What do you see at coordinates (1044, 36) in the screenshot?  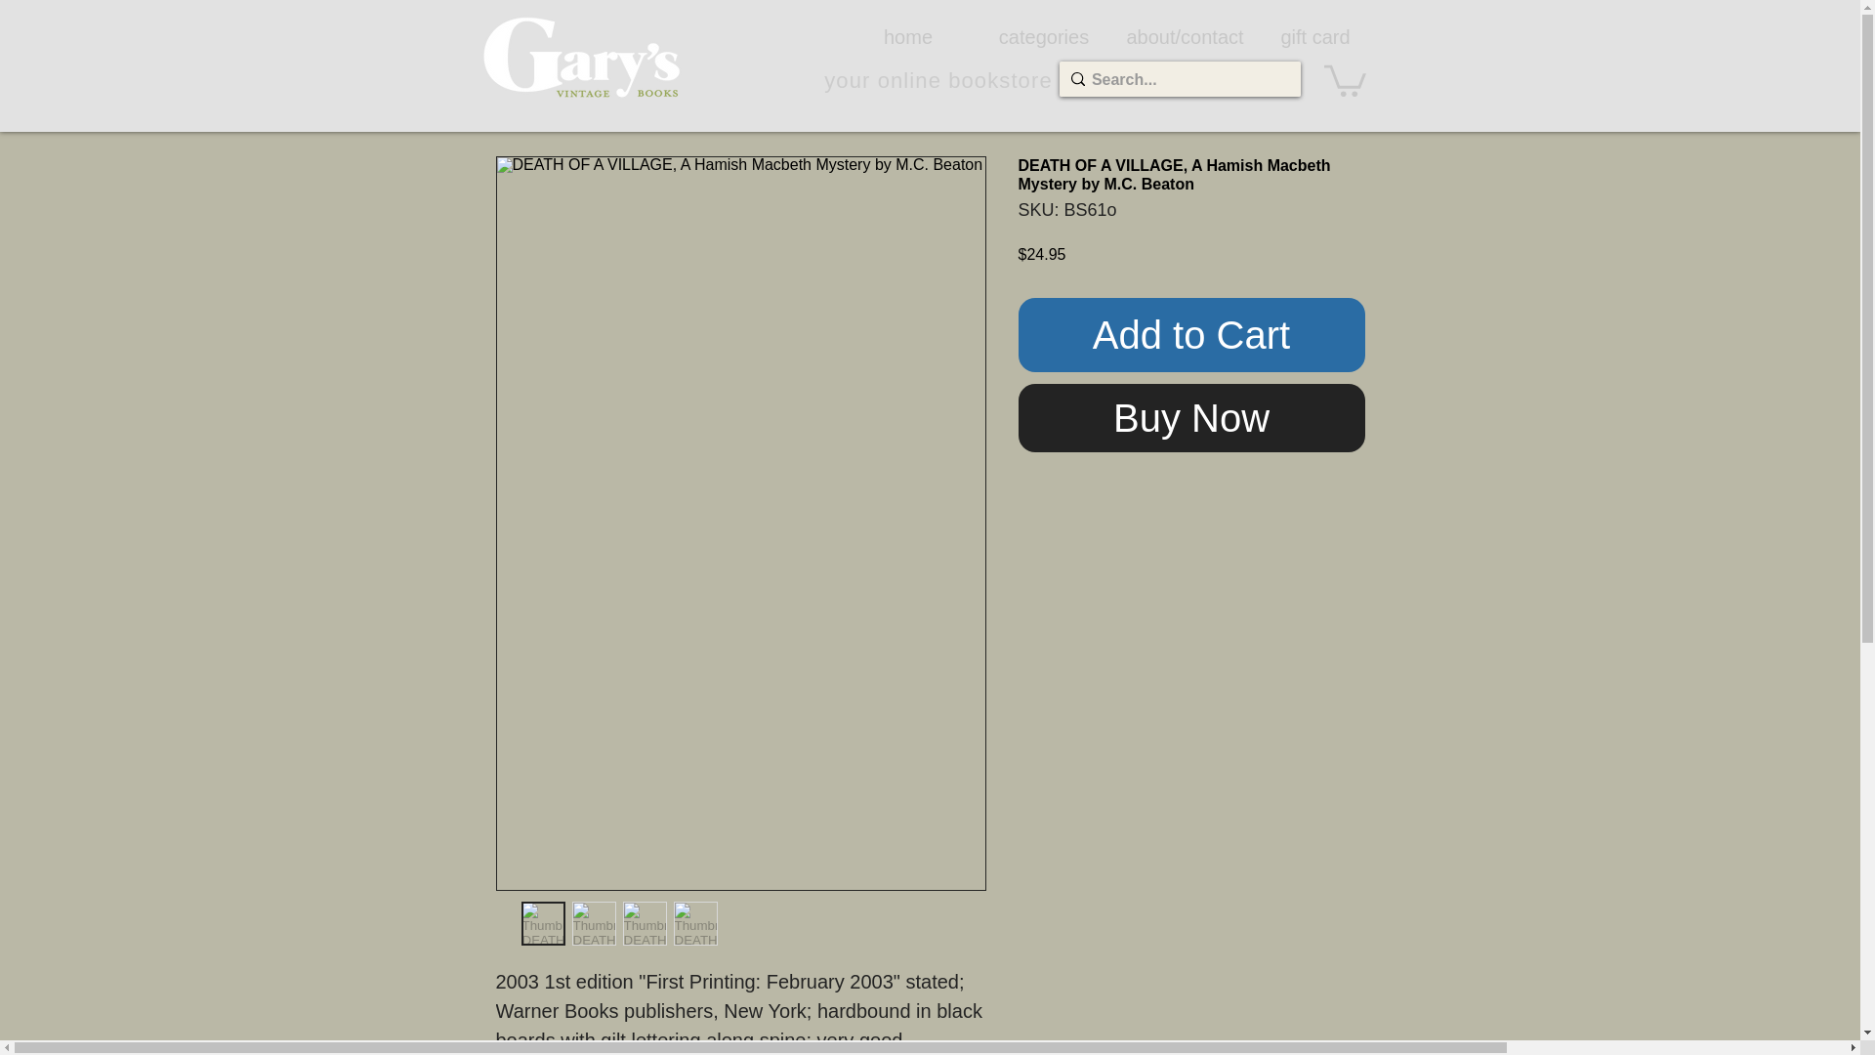 I see `categories` at bounding box center [1044, 36].